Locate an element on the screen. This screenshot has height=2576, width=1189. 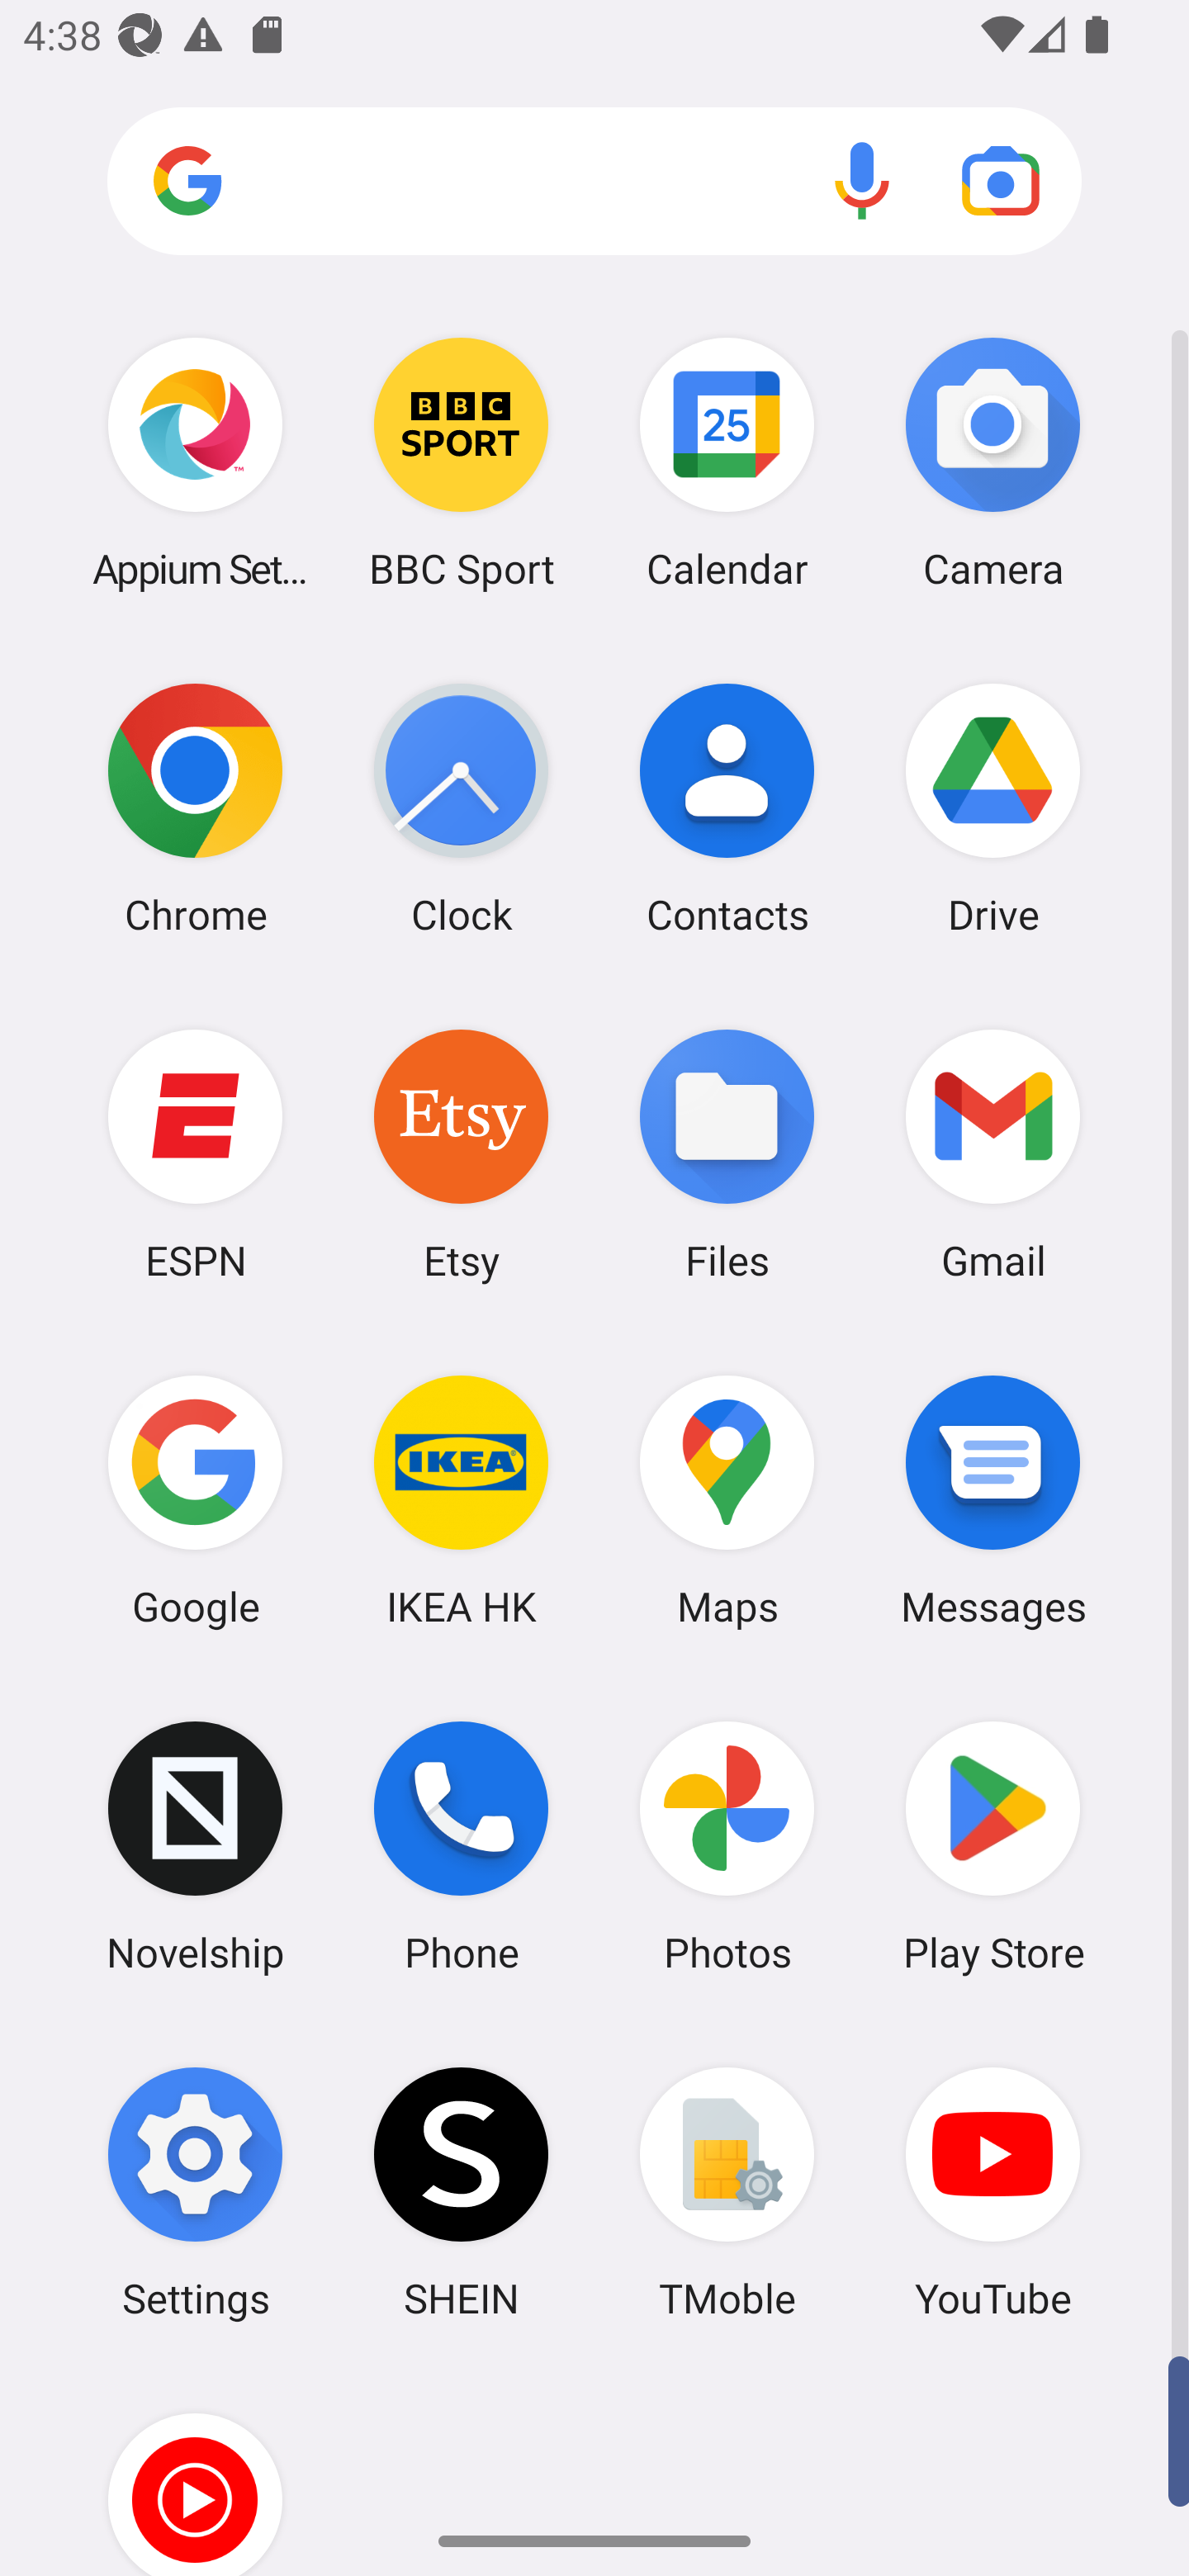
YT Music is located at coordinates (195, 2470).